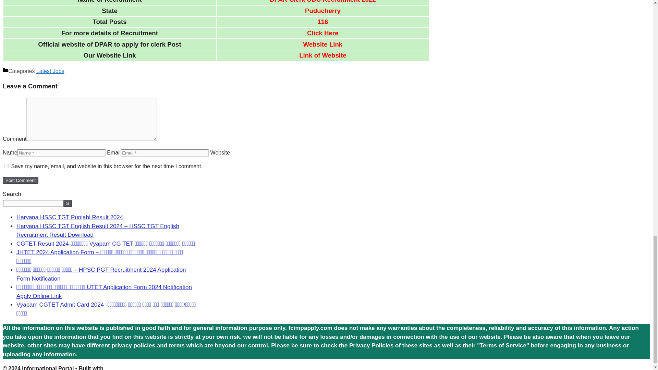  I want to click on yes, so click(6, 166).